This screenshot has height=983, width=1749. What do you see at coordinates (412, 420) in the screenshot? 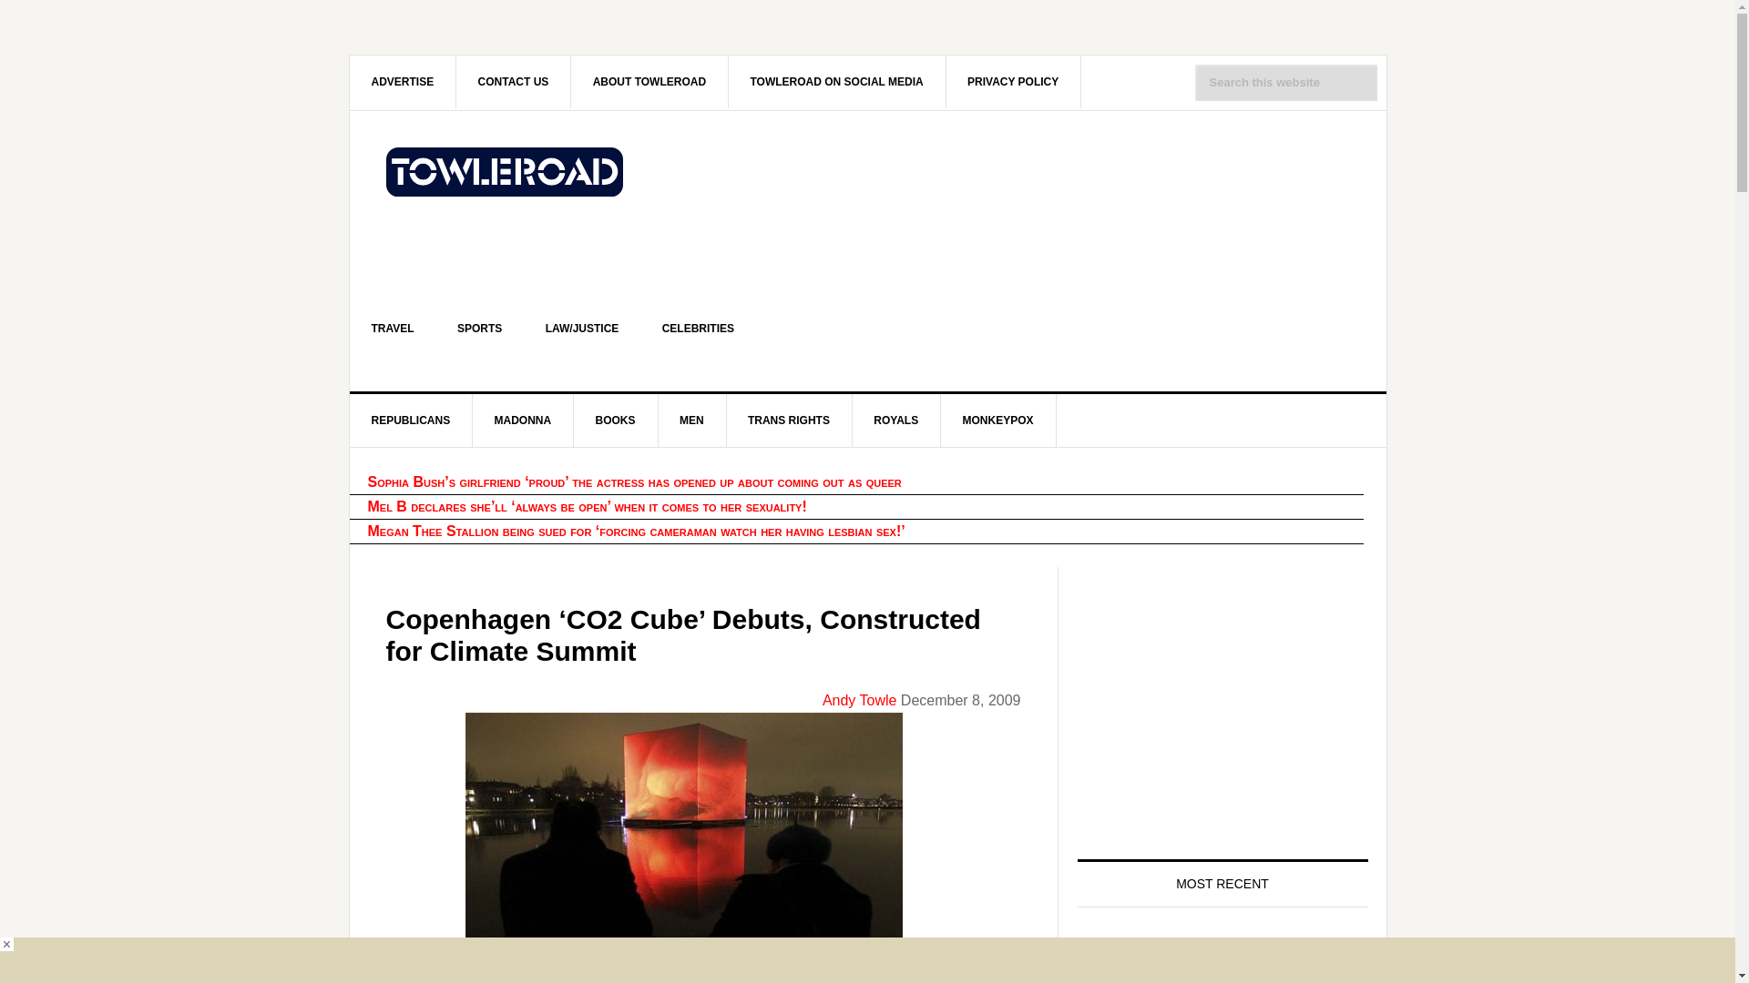
I see `REPUBLICANS` at bounding box center [412, 420].